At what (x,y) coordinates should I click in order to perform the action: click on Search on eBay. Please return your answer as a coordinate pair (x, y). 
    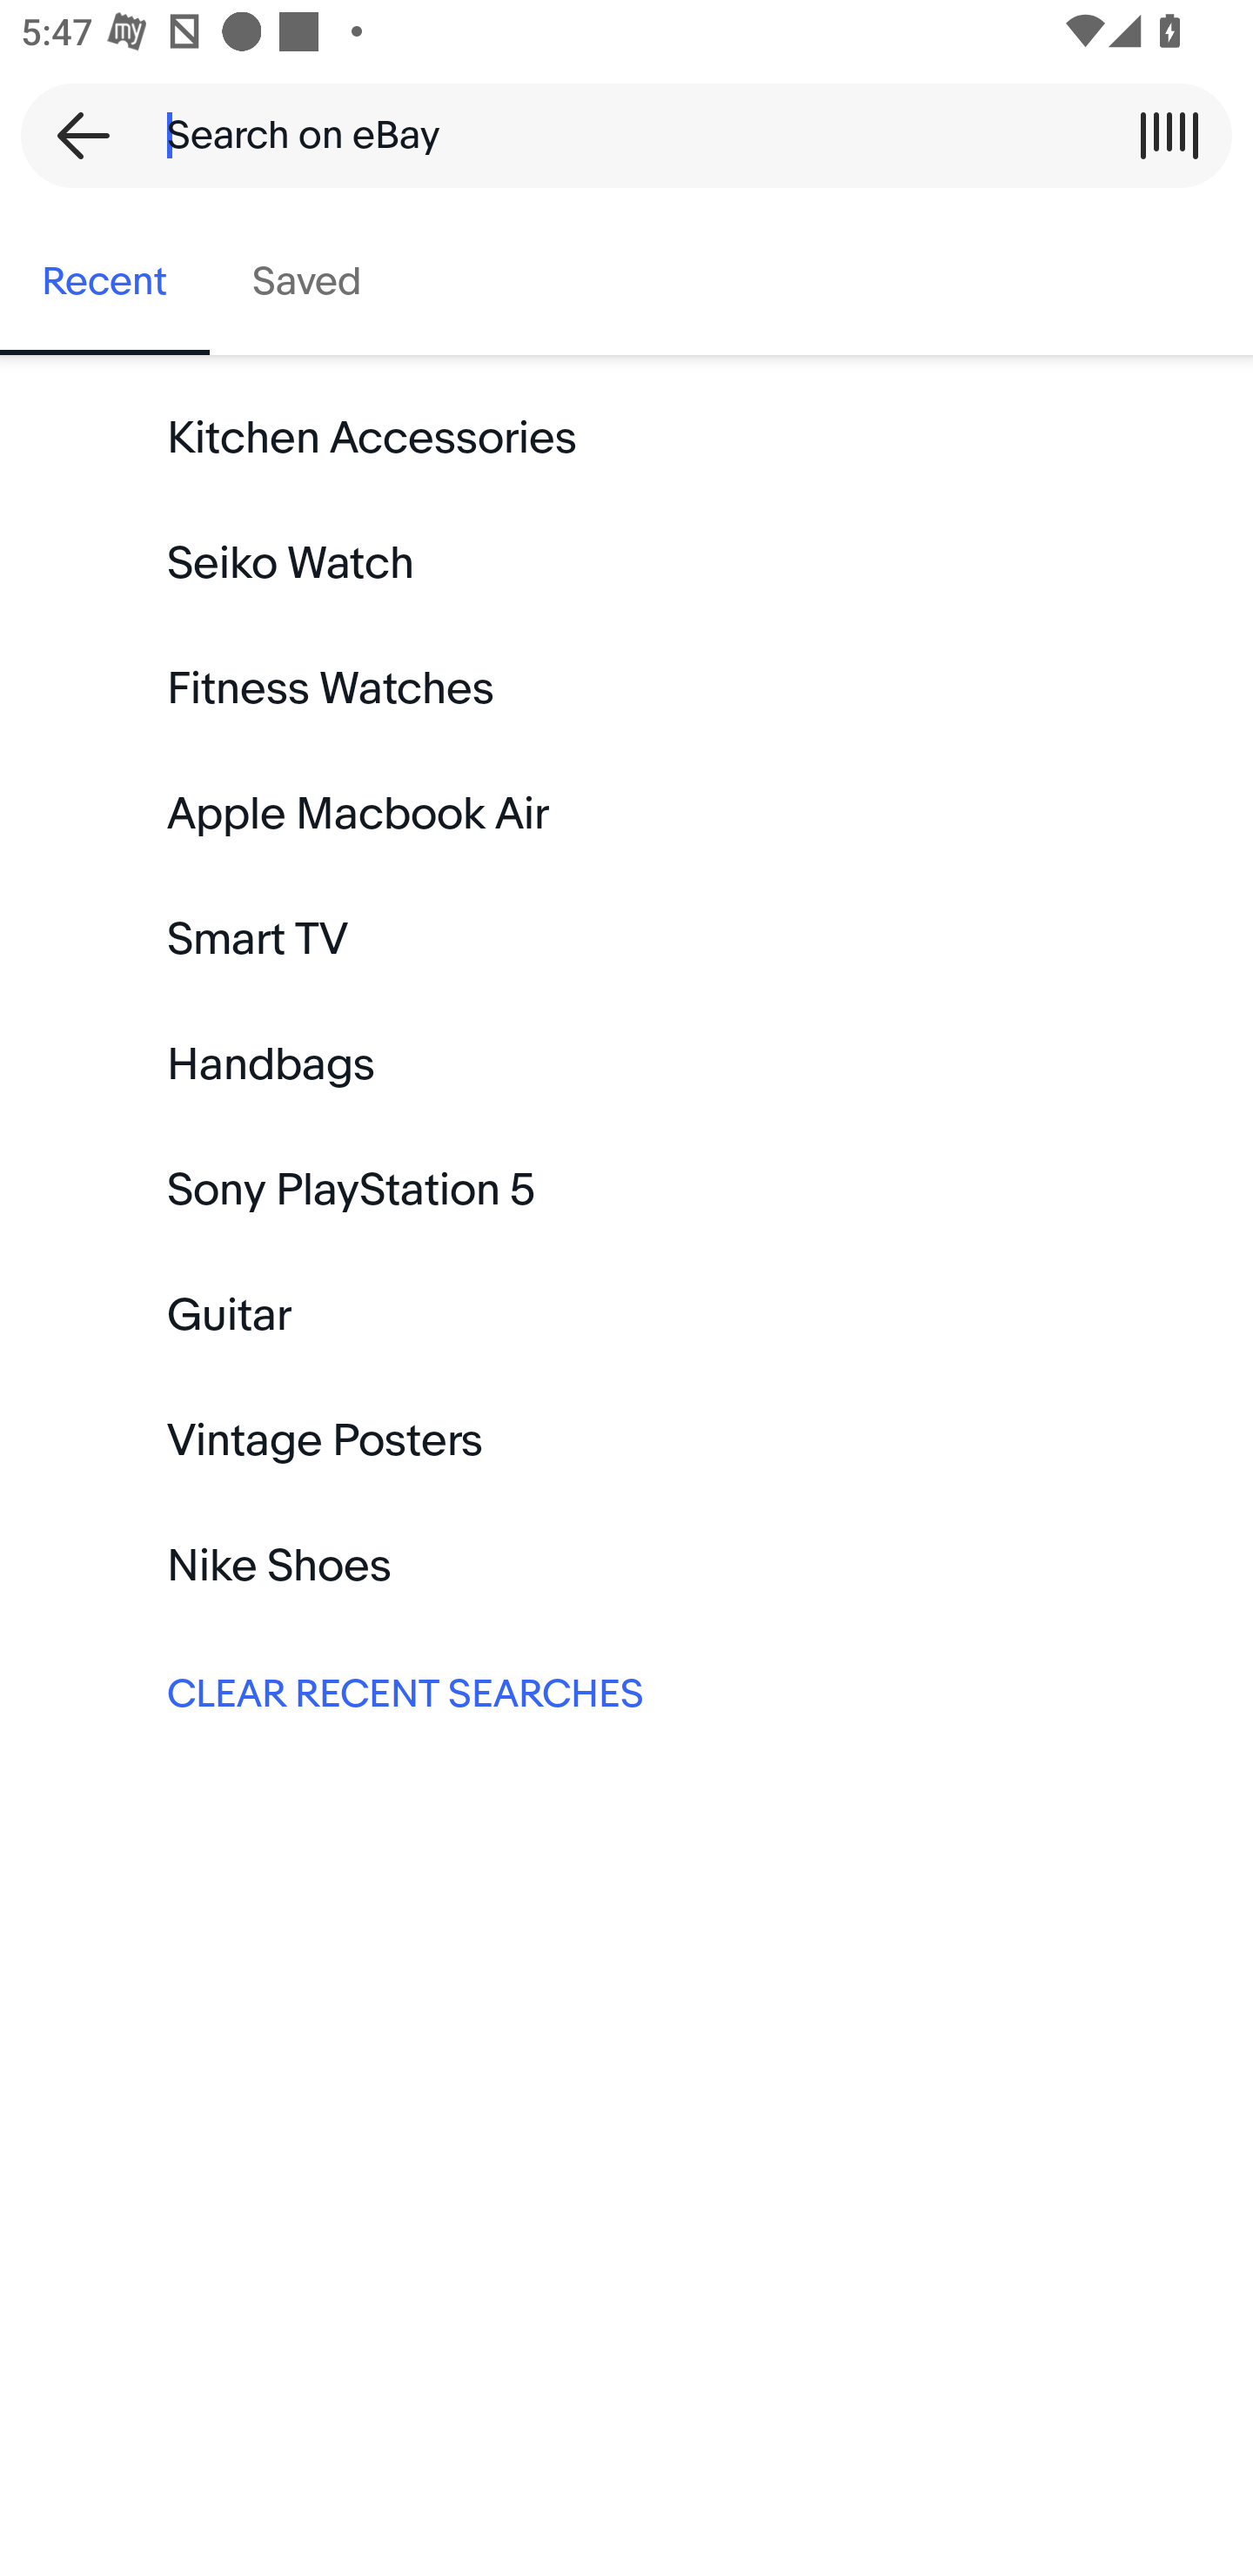
    Looking at the image, I should click on (616, 135).